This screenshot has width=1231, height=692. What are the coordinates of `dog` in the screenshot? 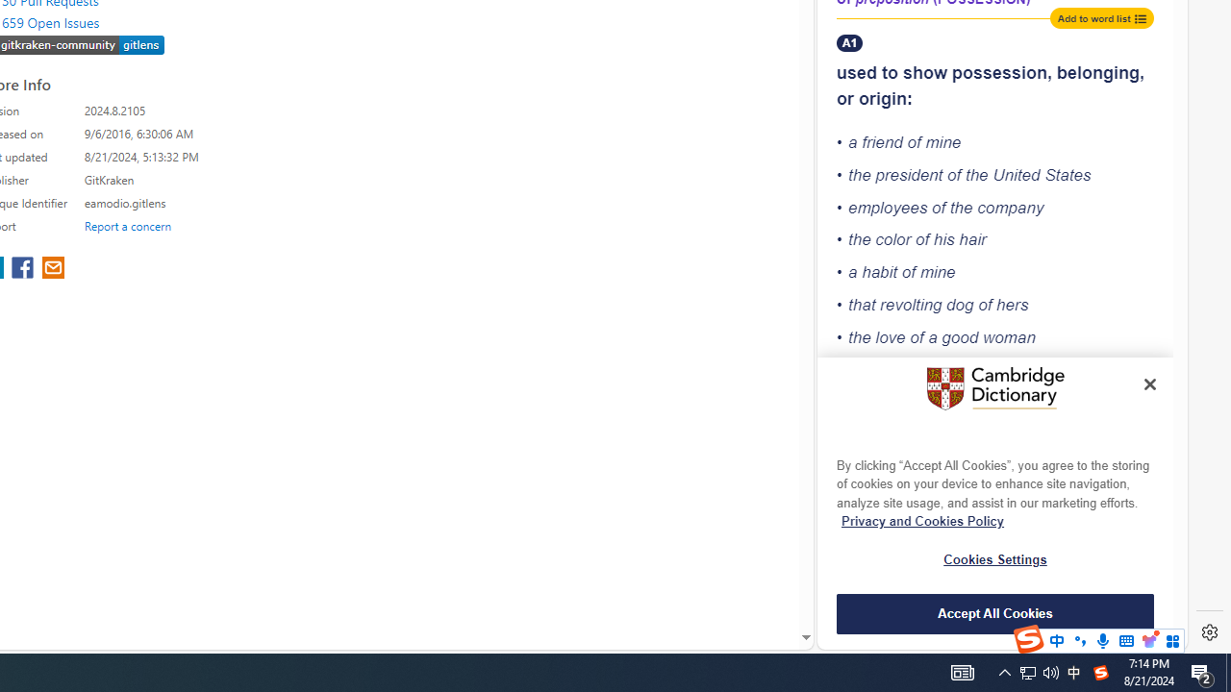 It's located at (960, 304).